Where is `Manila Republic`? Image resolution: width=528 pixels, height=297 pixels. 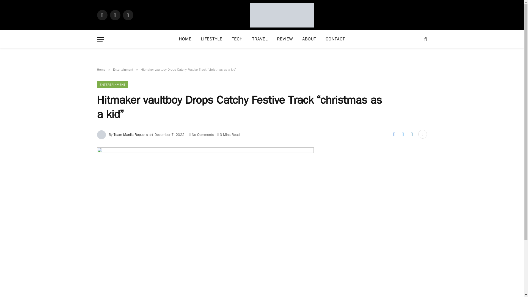 Manila Republic is located at coordinates (282, 15).